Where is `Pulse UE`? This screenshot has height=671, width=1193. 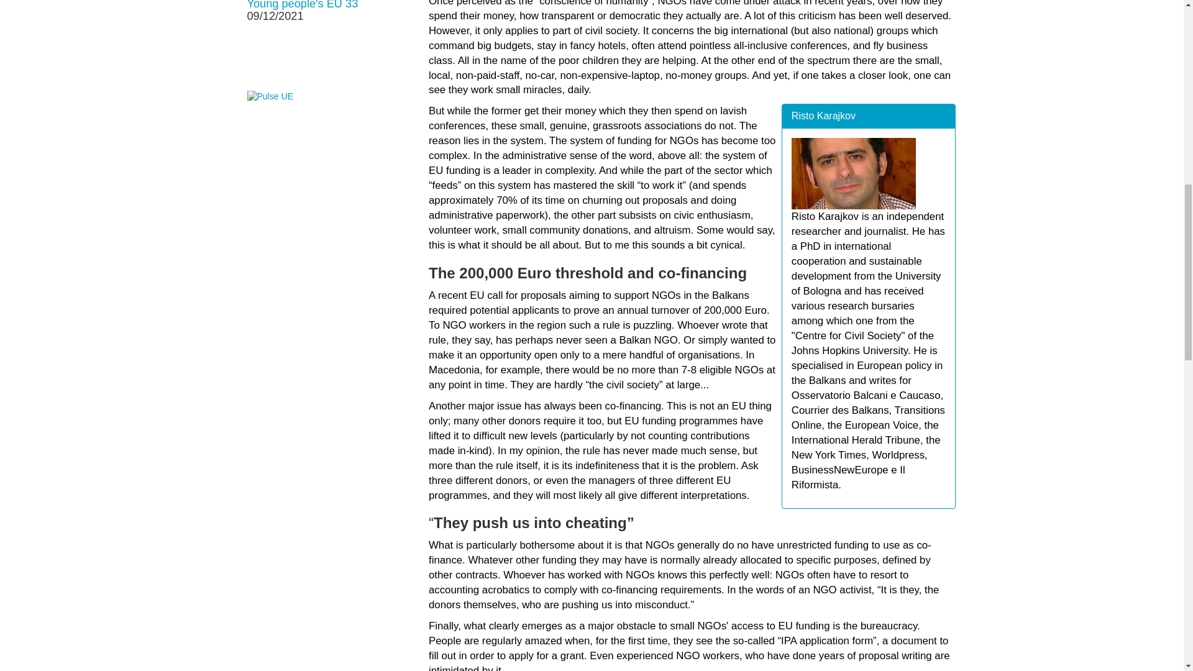 Pulse UE is located at coordinates (270, 97).